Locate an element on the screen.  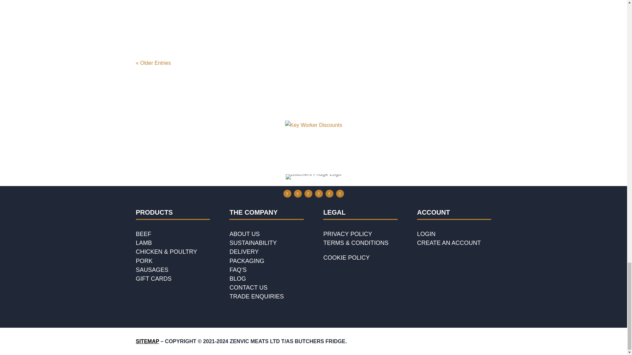
Follow on Youtube is located at coordinates (329, 193).